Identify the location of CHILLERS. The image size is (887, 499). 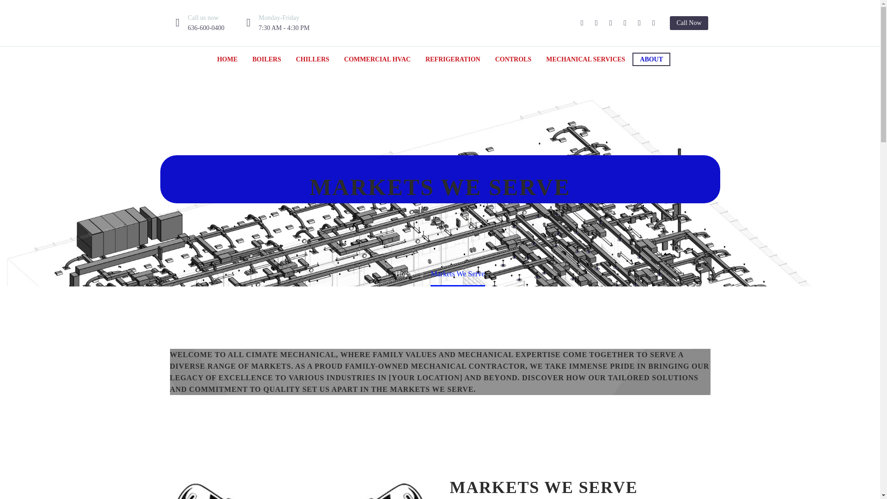
(312, 59).